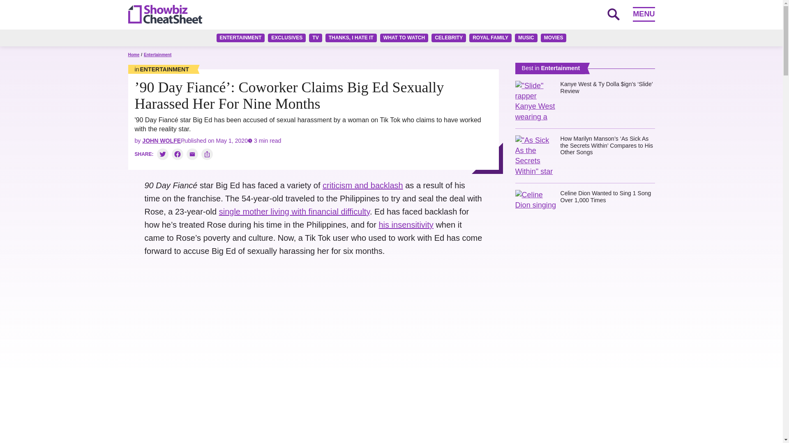 This screenshot has width=789, height=443. What do you see at coordinates (644, 14) in the screenshot?
I see `MENU` at bounding box center [644, 14].